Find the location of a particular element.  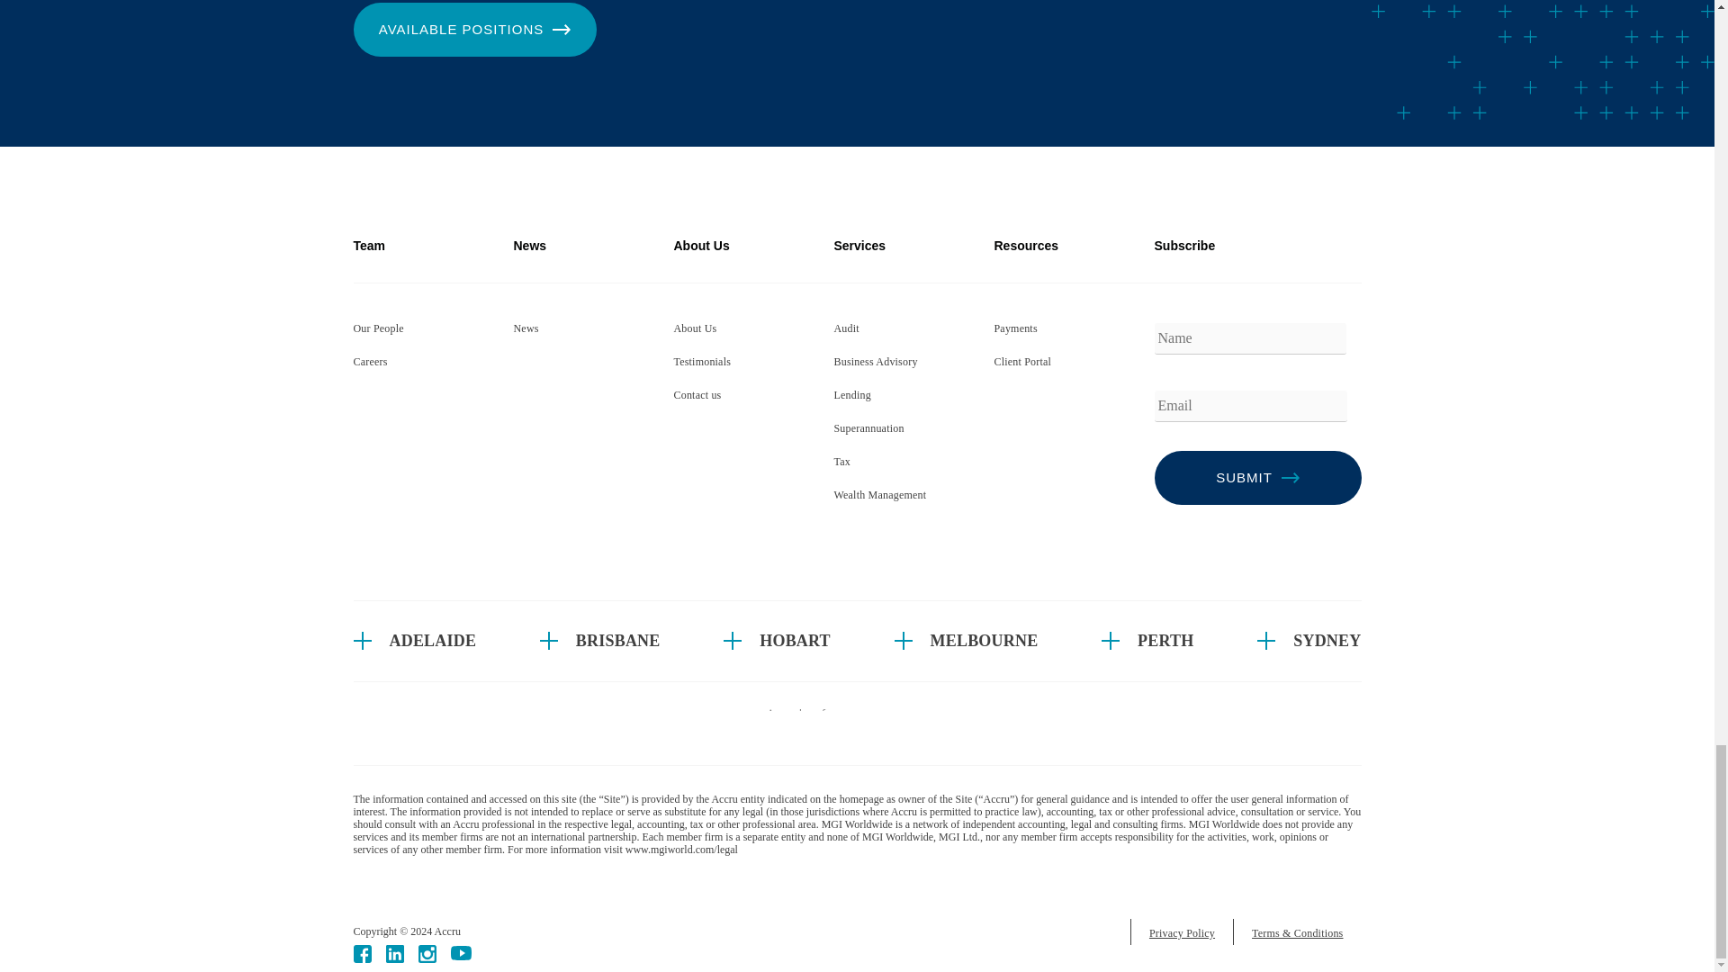

Our People is located at coordinates (377, 328).